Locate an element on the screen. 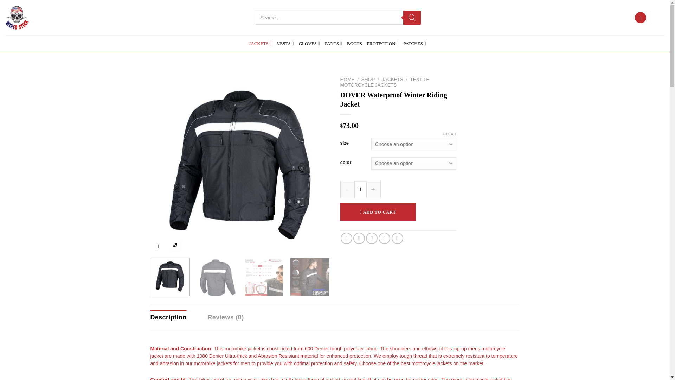 This screenshot has height=380, width=675. VESTS is located at coordinates (285, 43).